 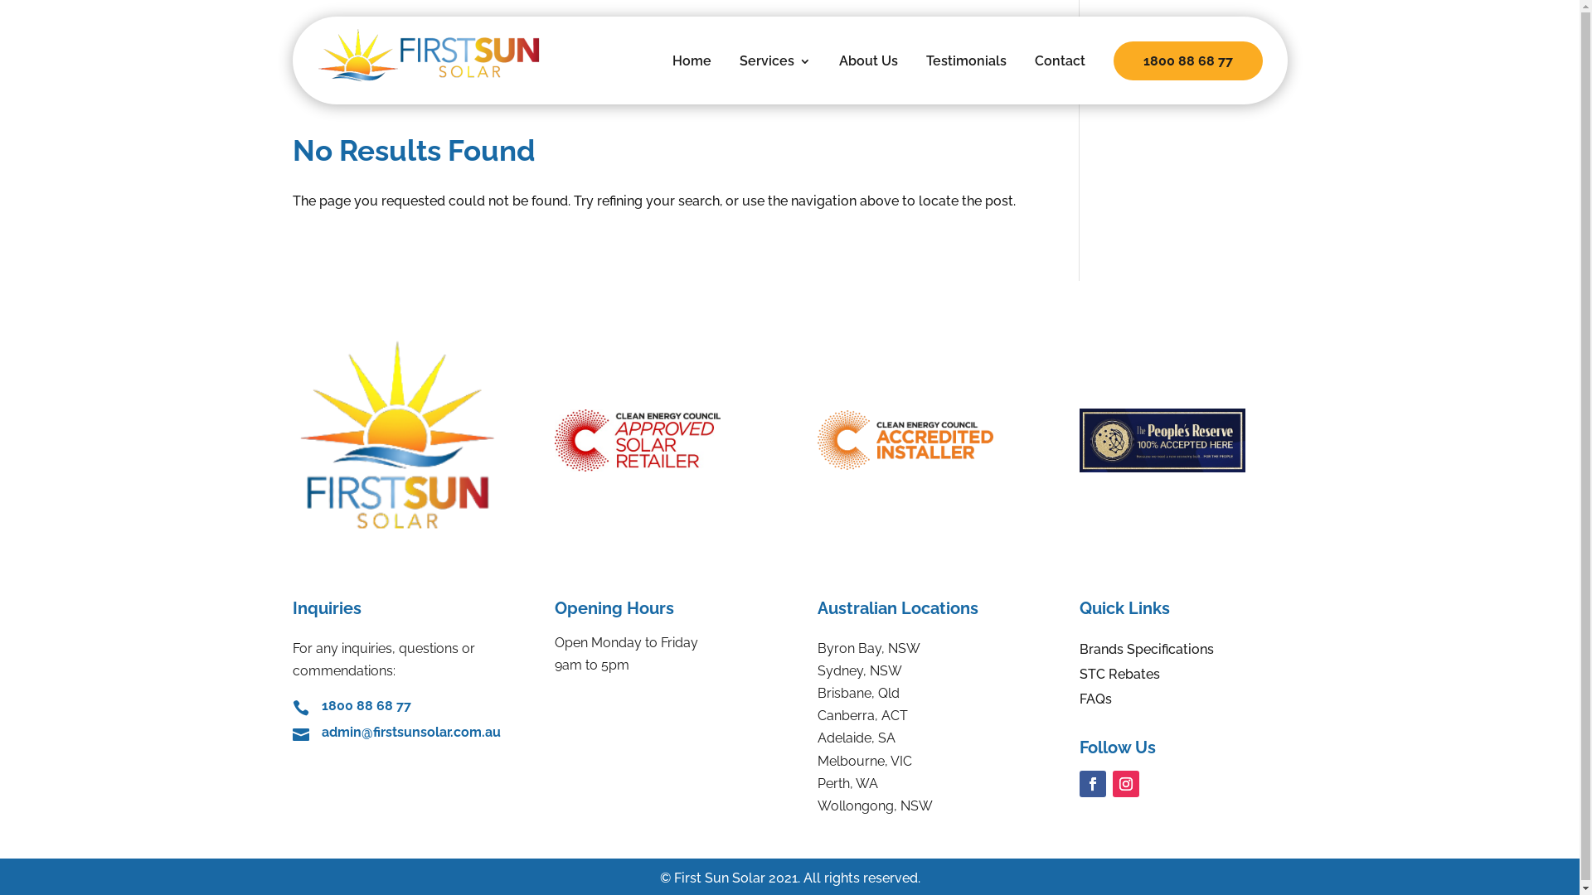 I want to click on 1800 88 68 77, so click(x=1187, y=61).